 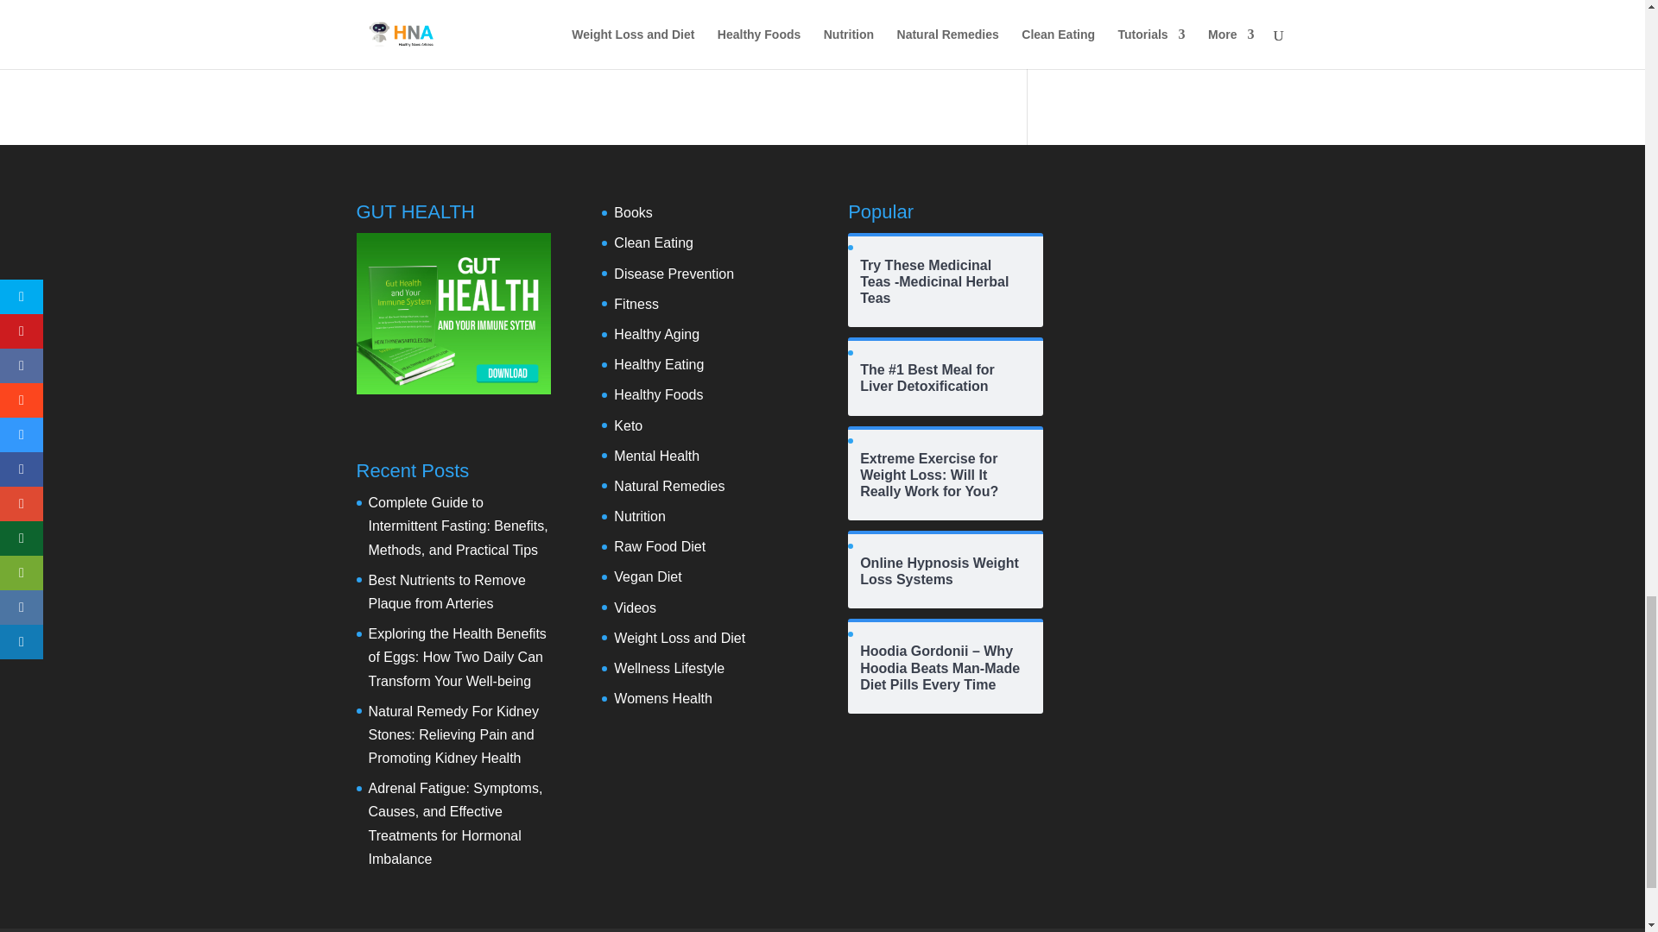 What do you see at coordinates (446, 592) in the screenshot?
I see `Best Nutrients to Remove Plaque from Arteries` at bounding box center [446, 592].